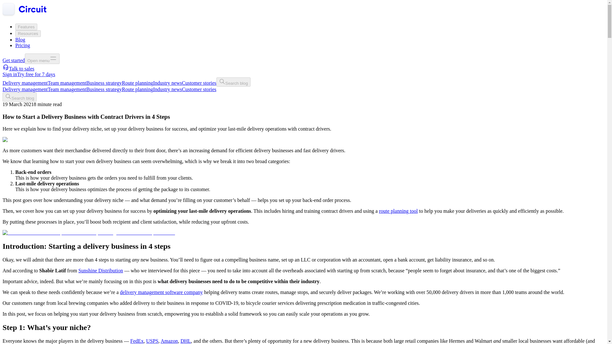 The width and height of the screenshot is (612, 344). I want to click on Sunshine Distribution, so click(100, 270).